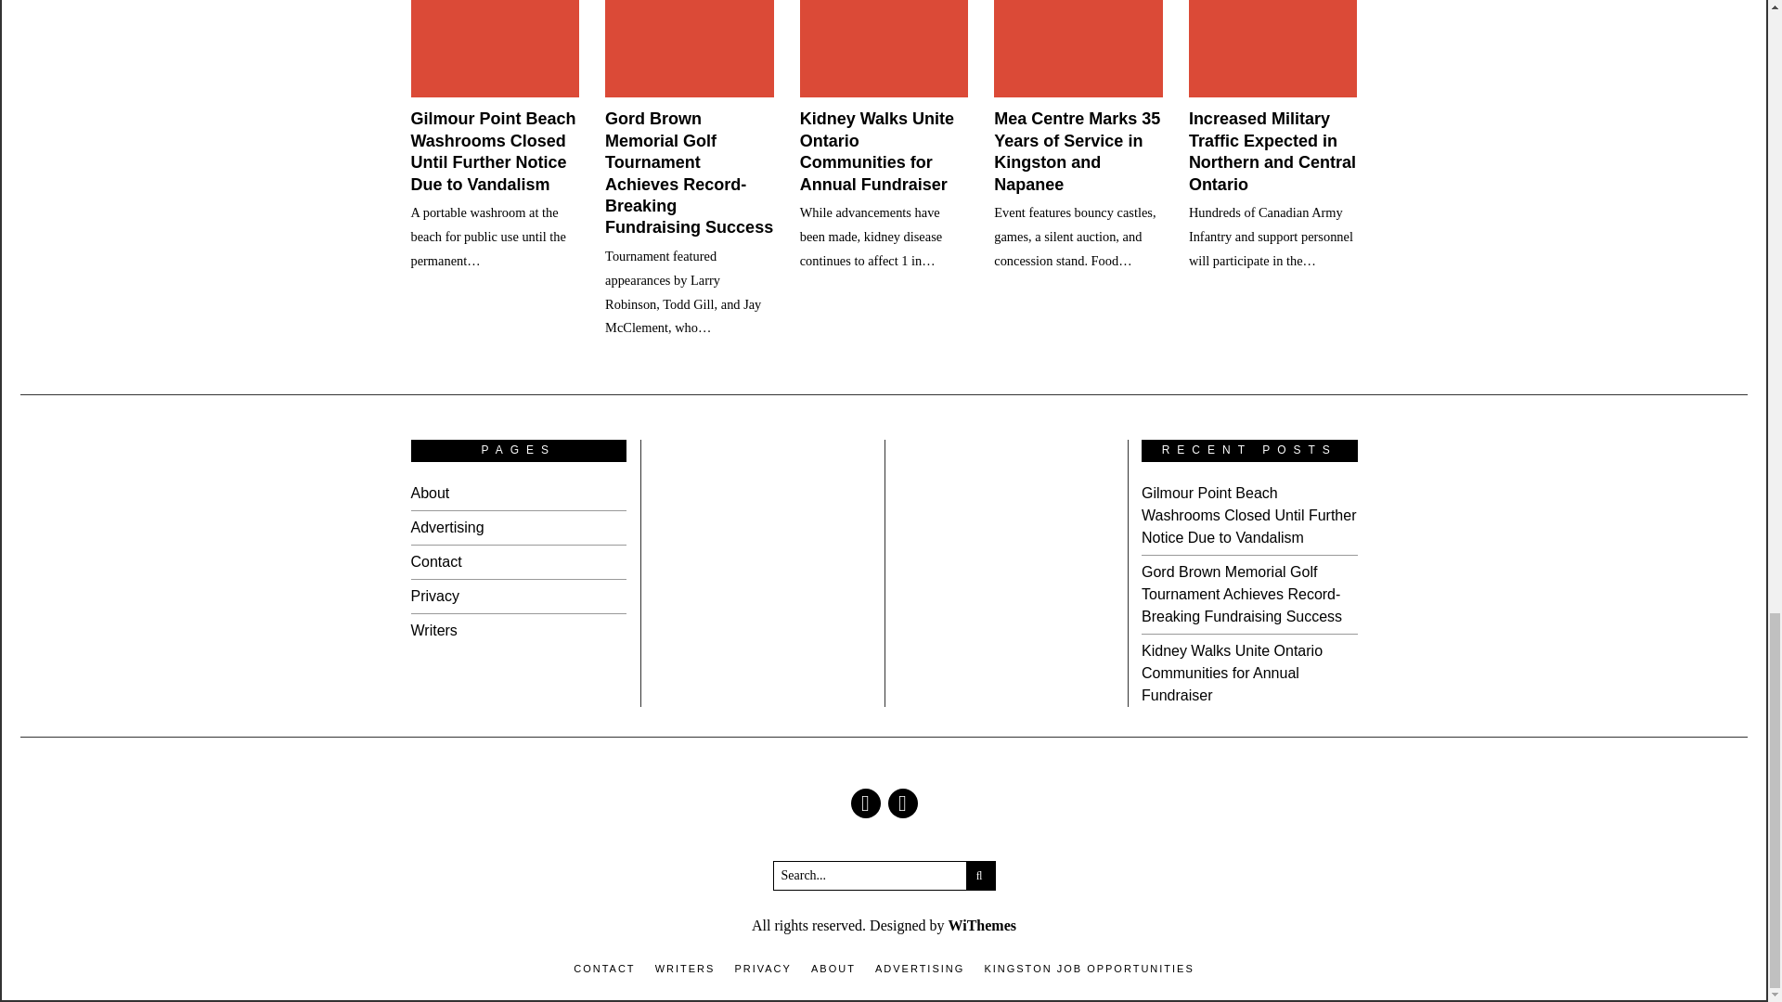 This screenshot has height=1002, width=1782. Describe the element at coordinates (1077, 150) in the screenshot. I see `Mea Centre Marks 35 Years of Service in Kingston and Napanee` at that location.